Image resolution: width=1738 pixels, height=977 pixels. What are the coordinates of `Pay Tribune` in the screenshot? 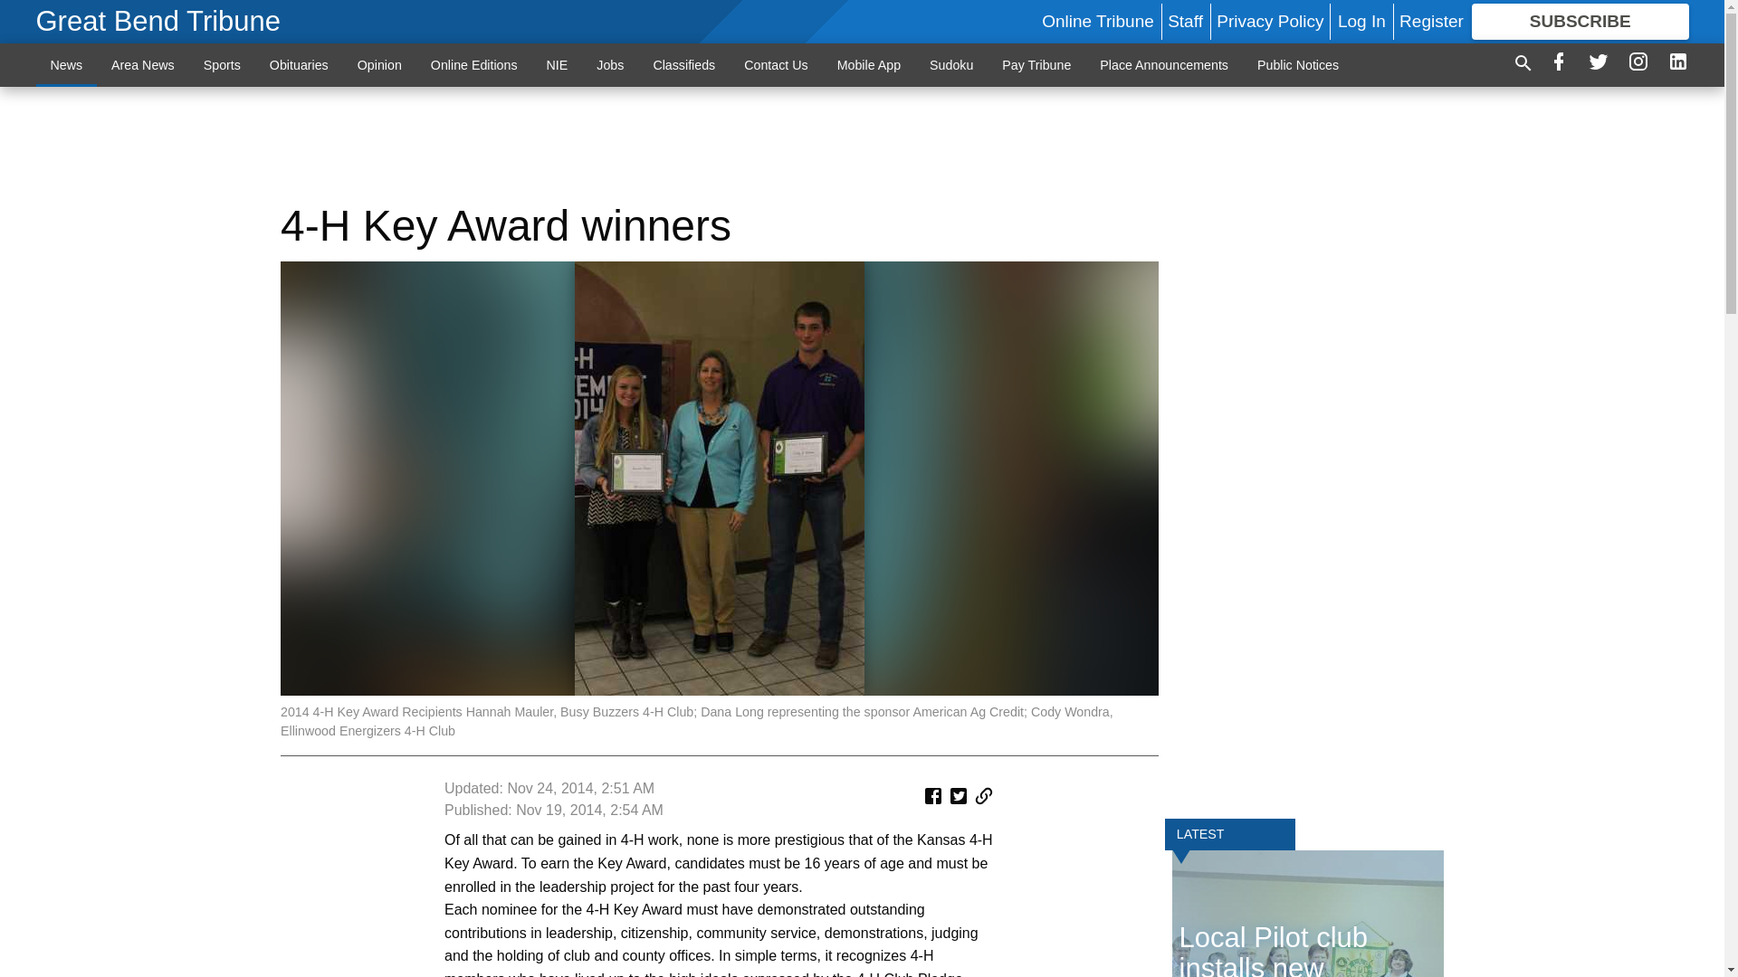 It's located at (1036, 64).